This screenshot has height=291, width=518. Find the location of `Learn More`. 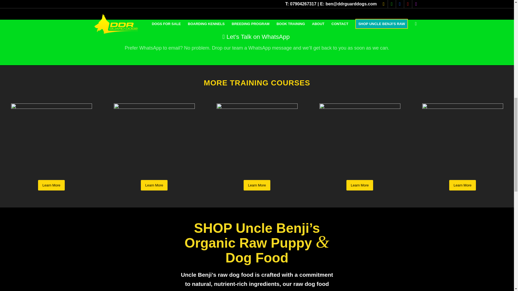

Learn More is located at coordinates (462, 185).